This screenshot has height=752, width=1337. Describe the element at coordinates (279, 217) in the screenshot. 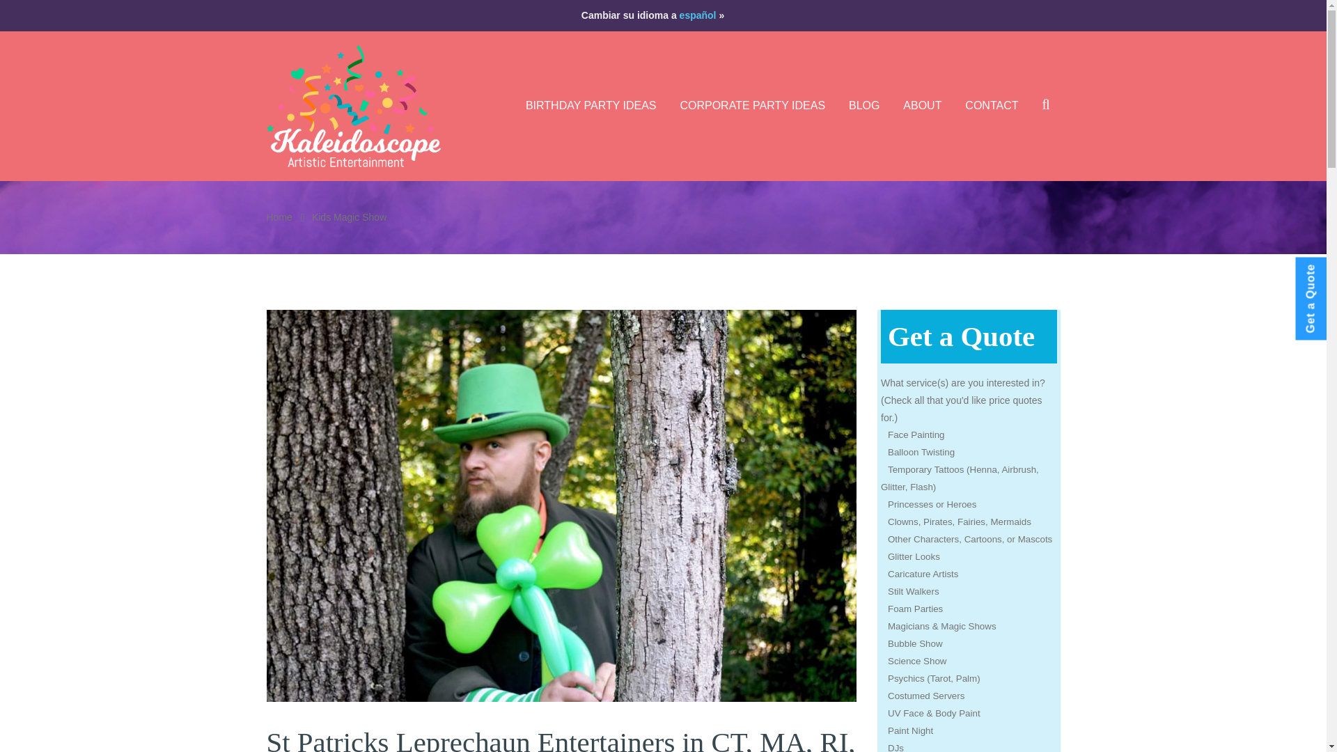

I see `Home` at that location.